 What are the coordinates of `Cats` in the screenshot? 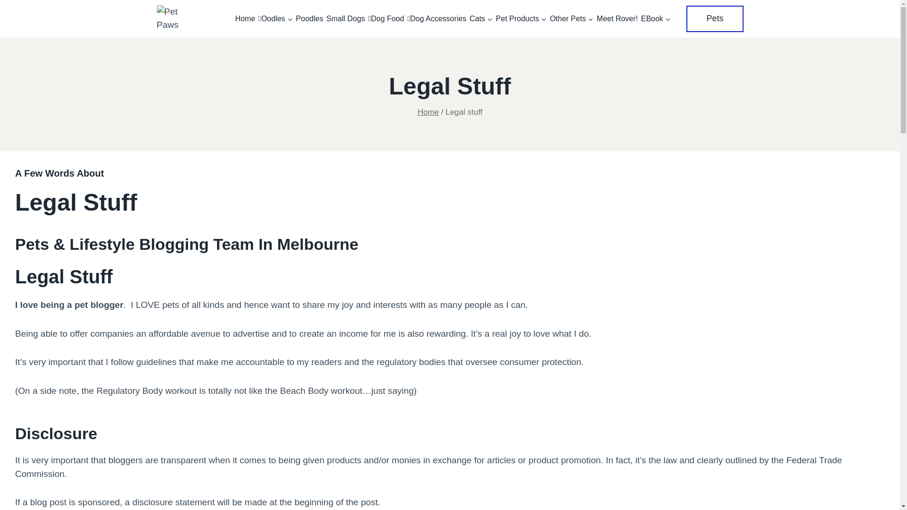 It's located at (481, 19).